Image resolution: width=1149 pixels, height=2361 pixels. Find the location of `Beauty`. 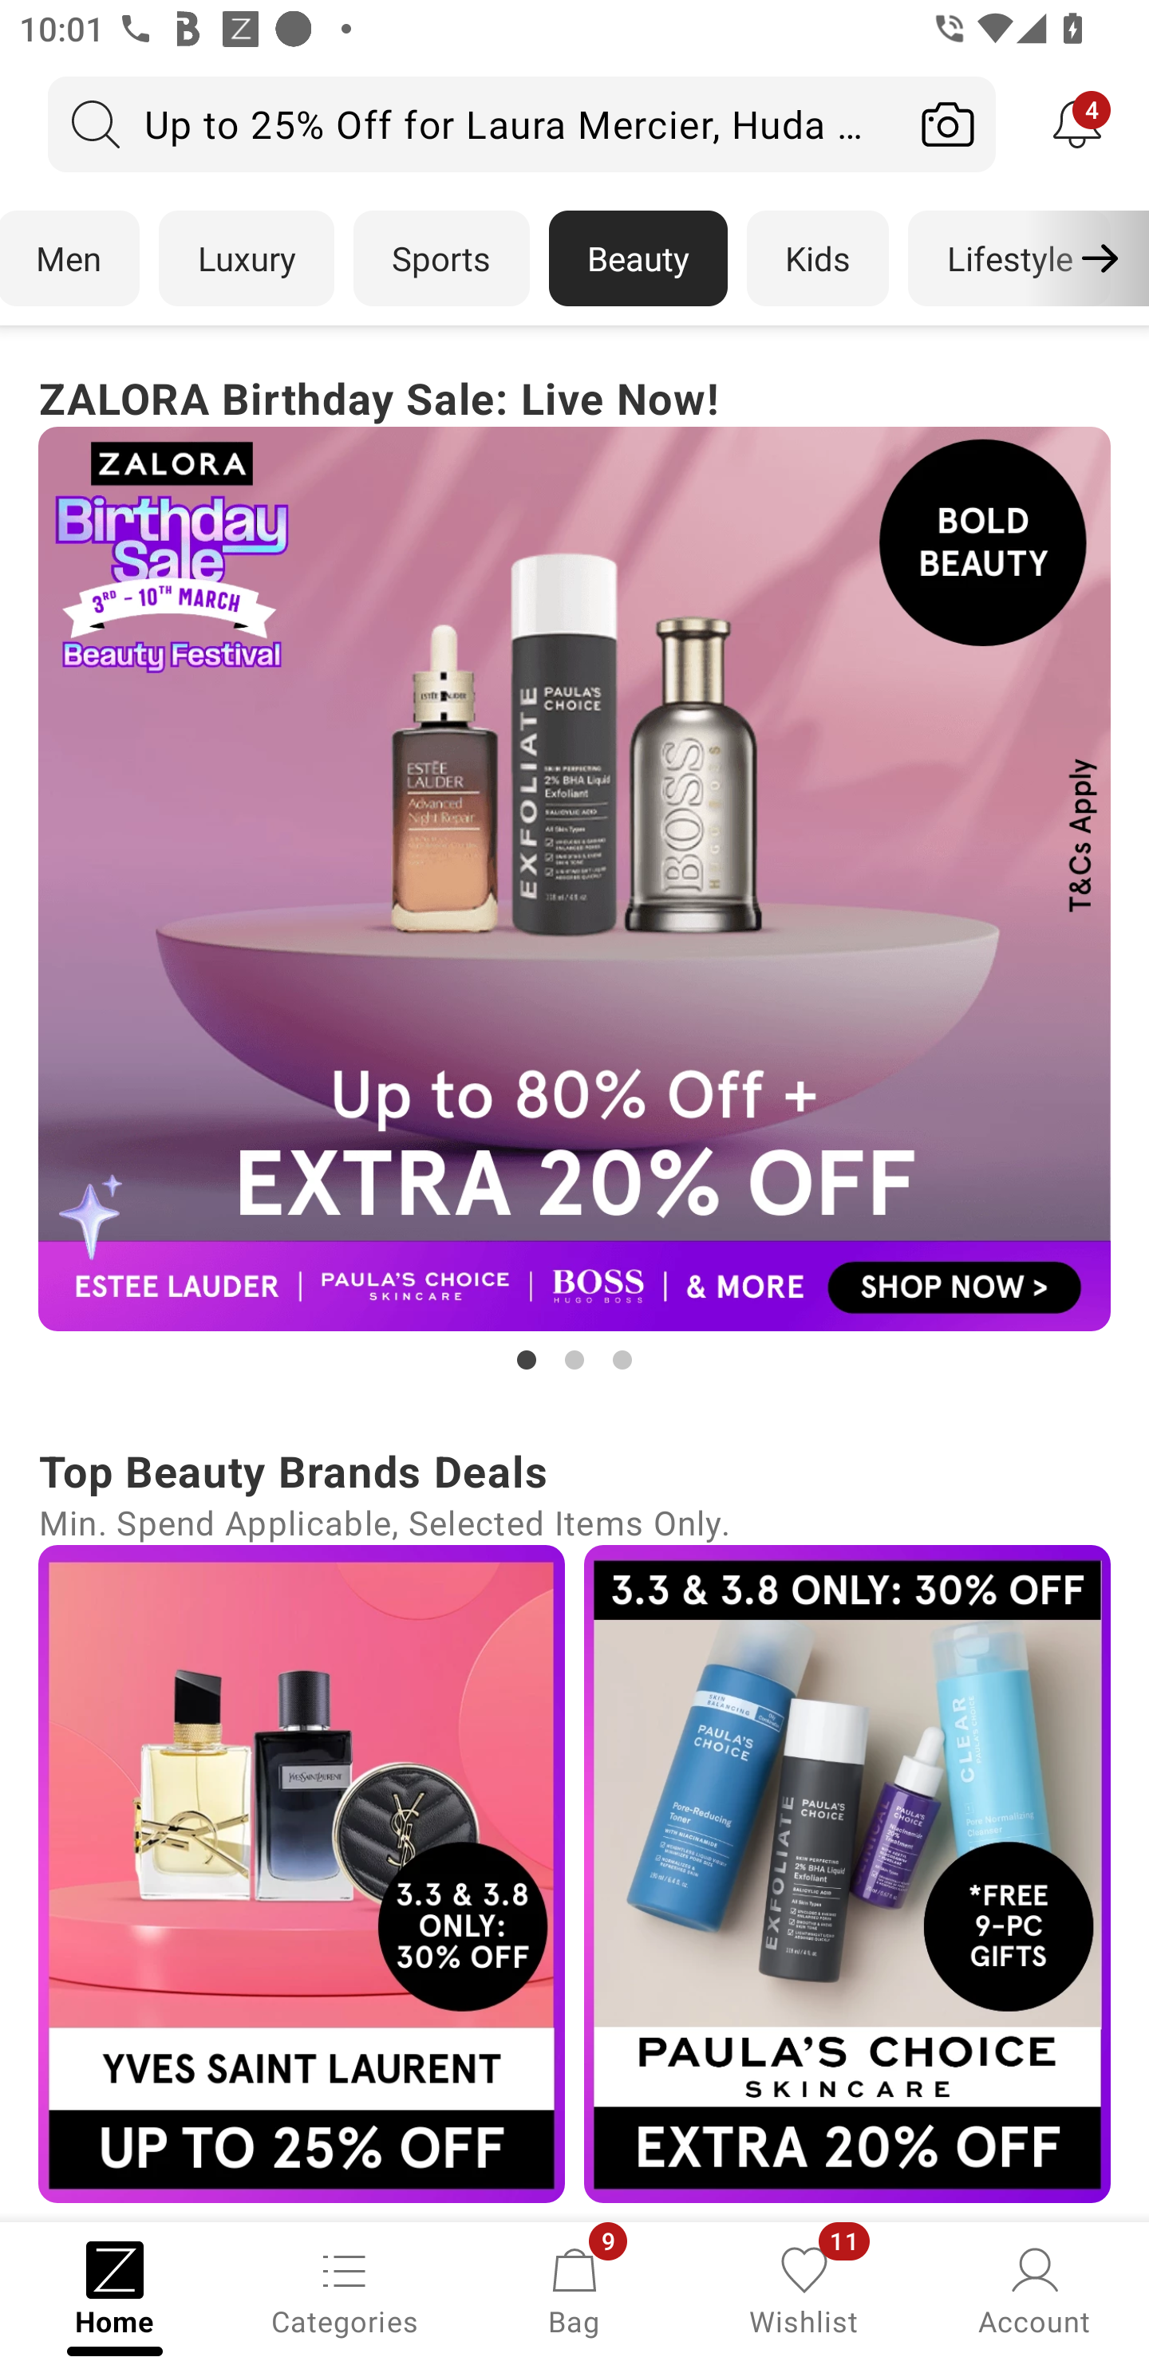

Beauty is located at coordinates (638, 258).